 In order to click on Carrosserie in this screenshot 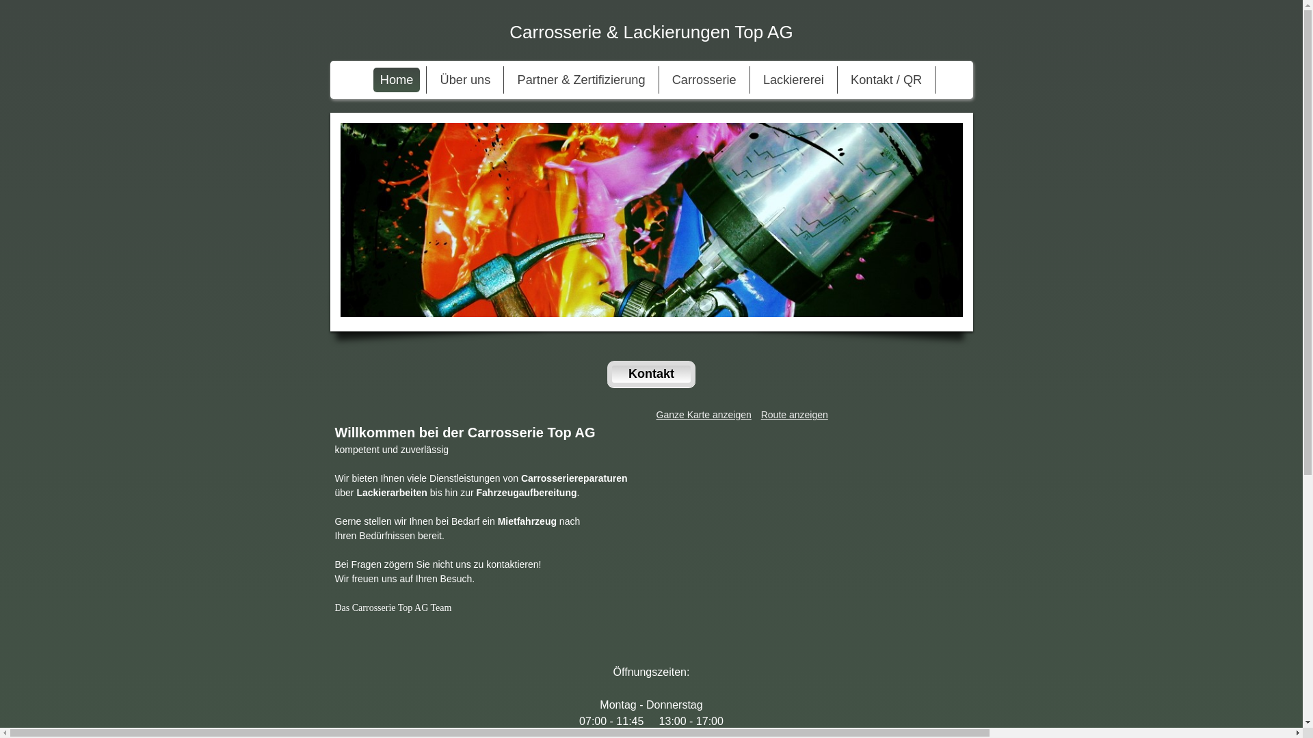, I will do `click(704, 80)`.